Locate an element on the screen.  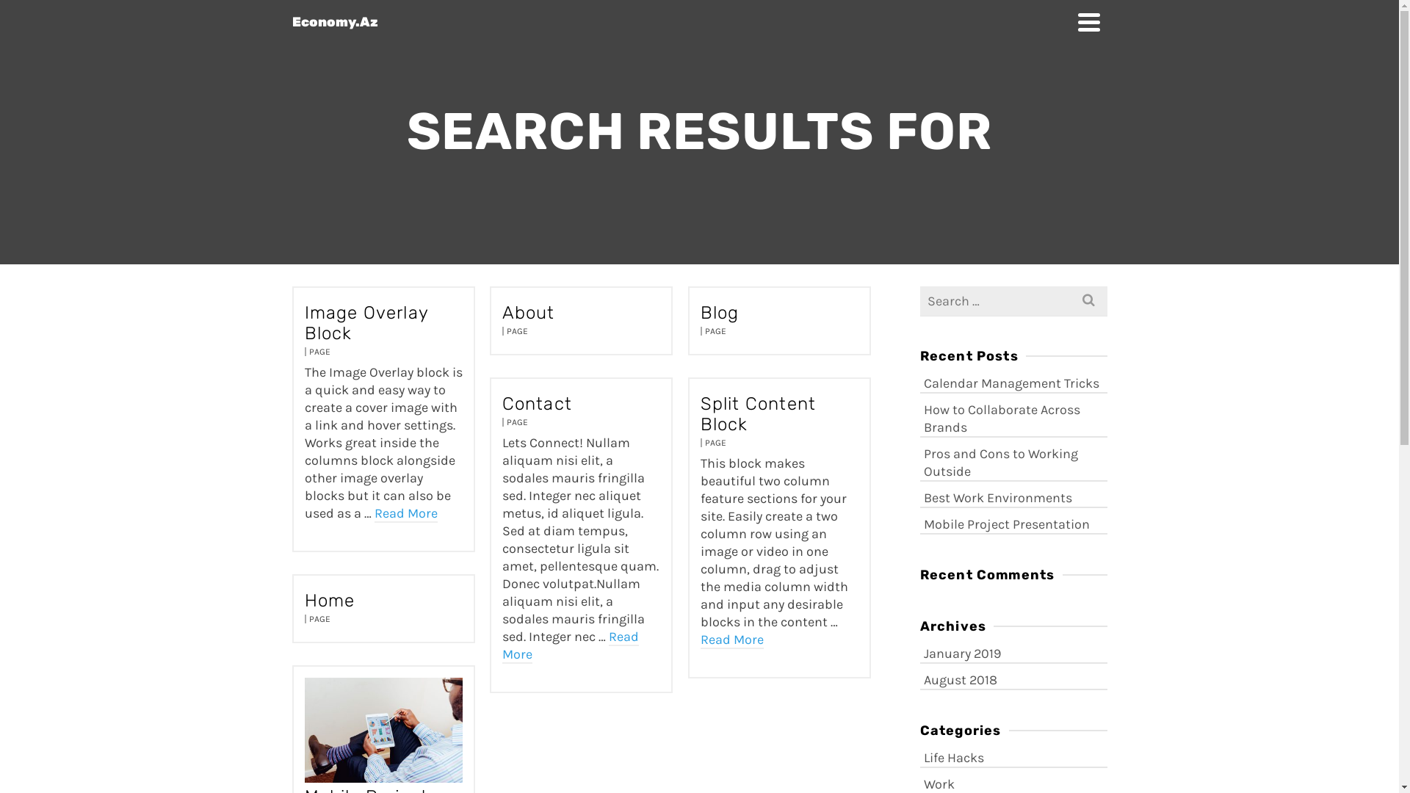
Blog is located at coordinates (780, 313).